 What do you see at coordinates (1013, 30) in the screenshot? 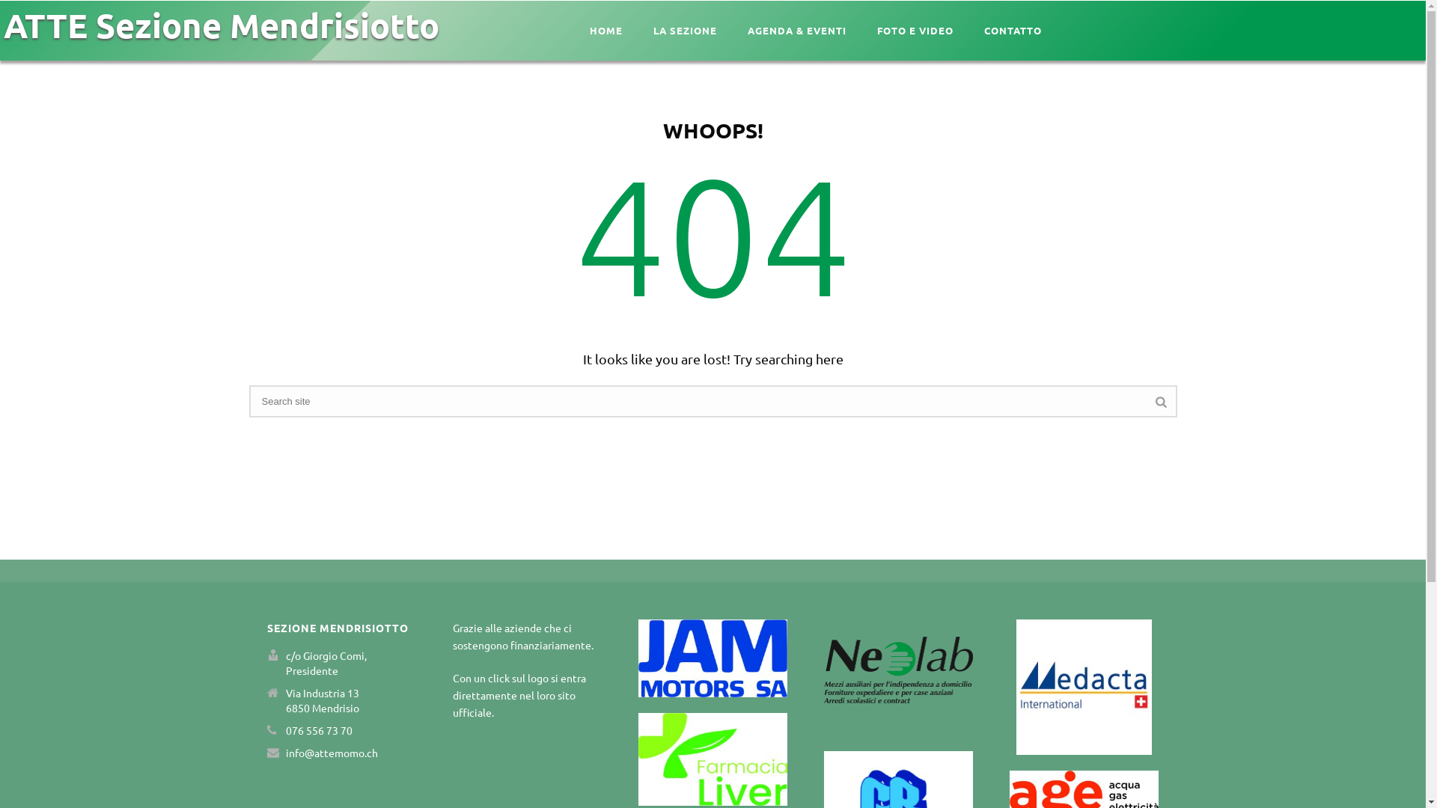
I see `CONTATTO` at bounding box center [1013, 30].